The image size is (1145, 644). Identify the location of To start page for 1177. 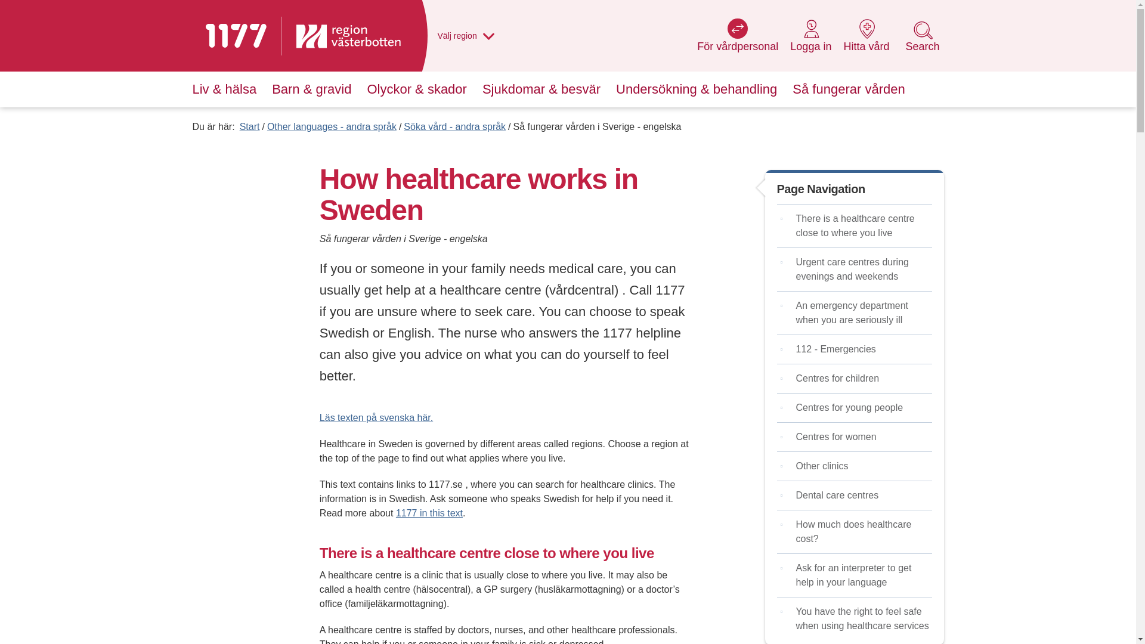
(922, 42).